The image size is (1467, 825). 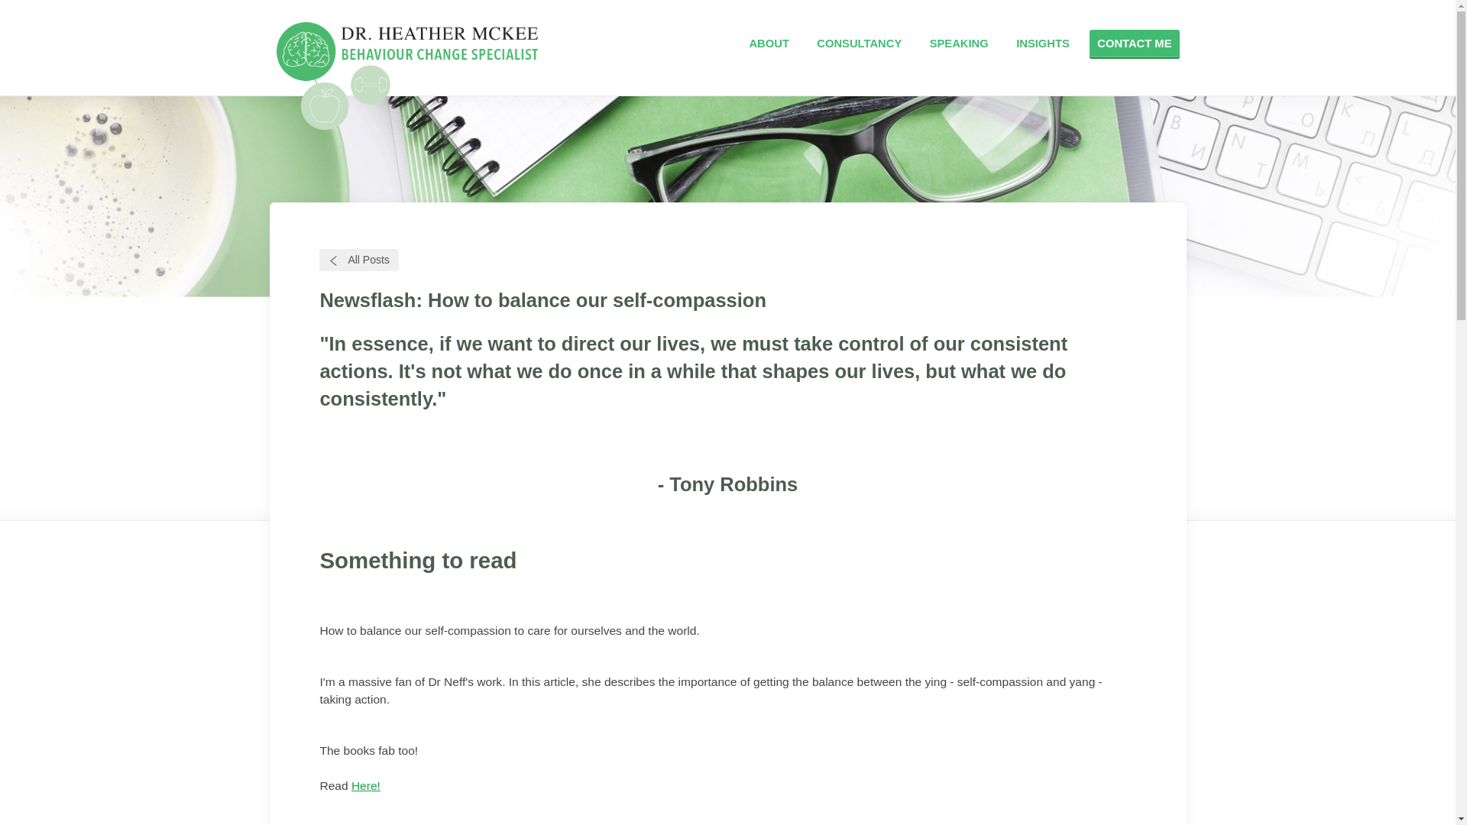 I want to click on SPEAKING, so click(x=959, y=44).